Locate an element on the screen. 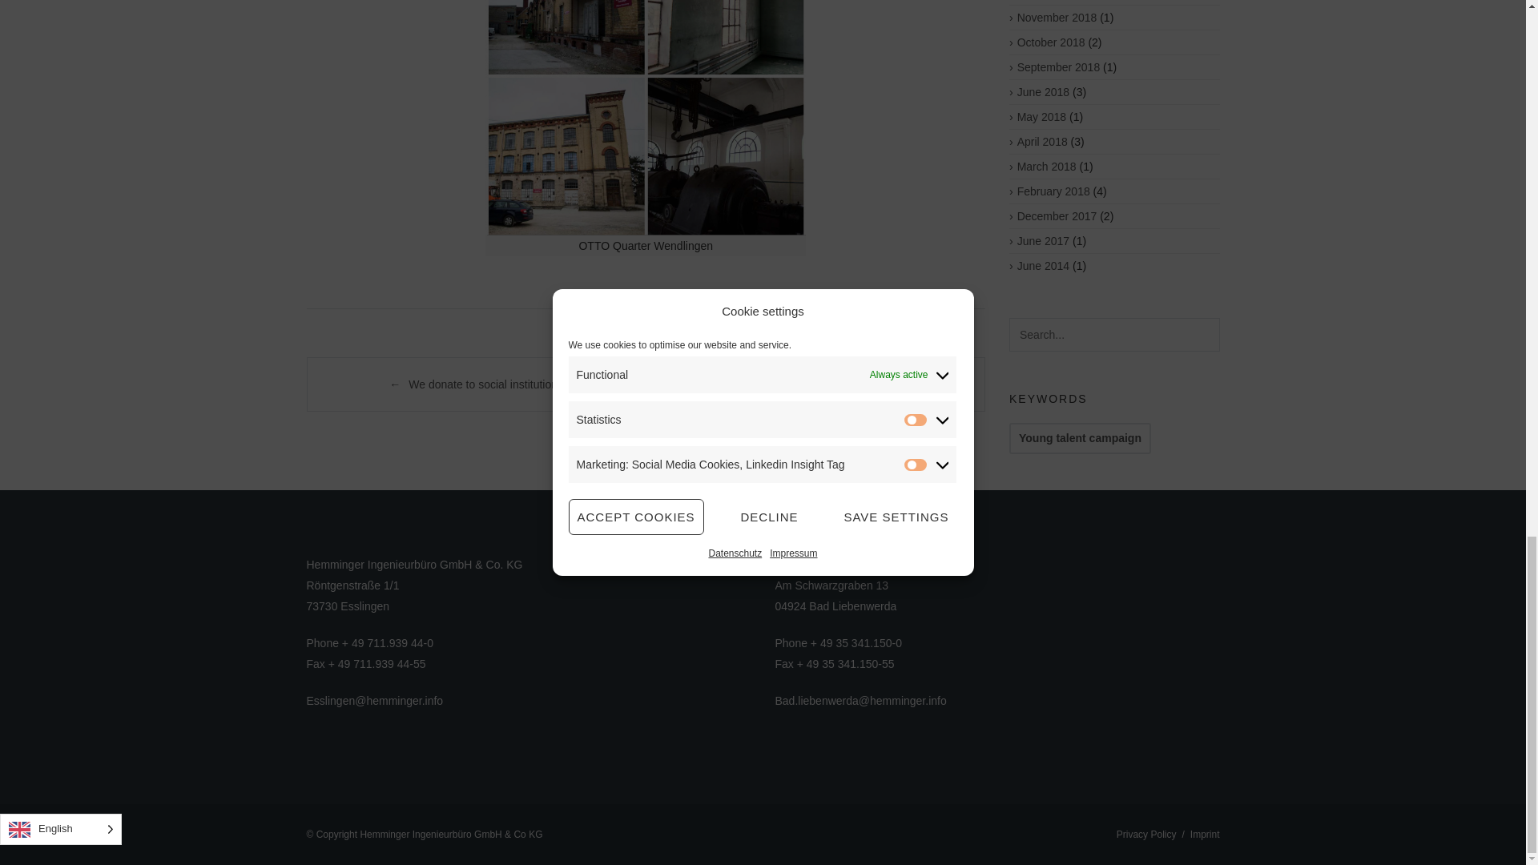 Image resolution: width=1538 pixels, height=865 pixels. E-mail is located at coordinates (860, 701).